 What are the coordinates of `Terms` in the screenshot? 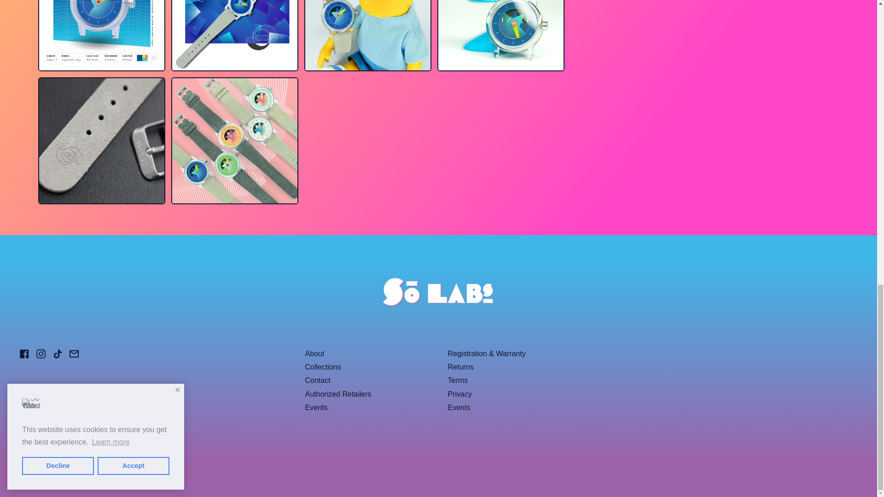 It's located at (457, 380).